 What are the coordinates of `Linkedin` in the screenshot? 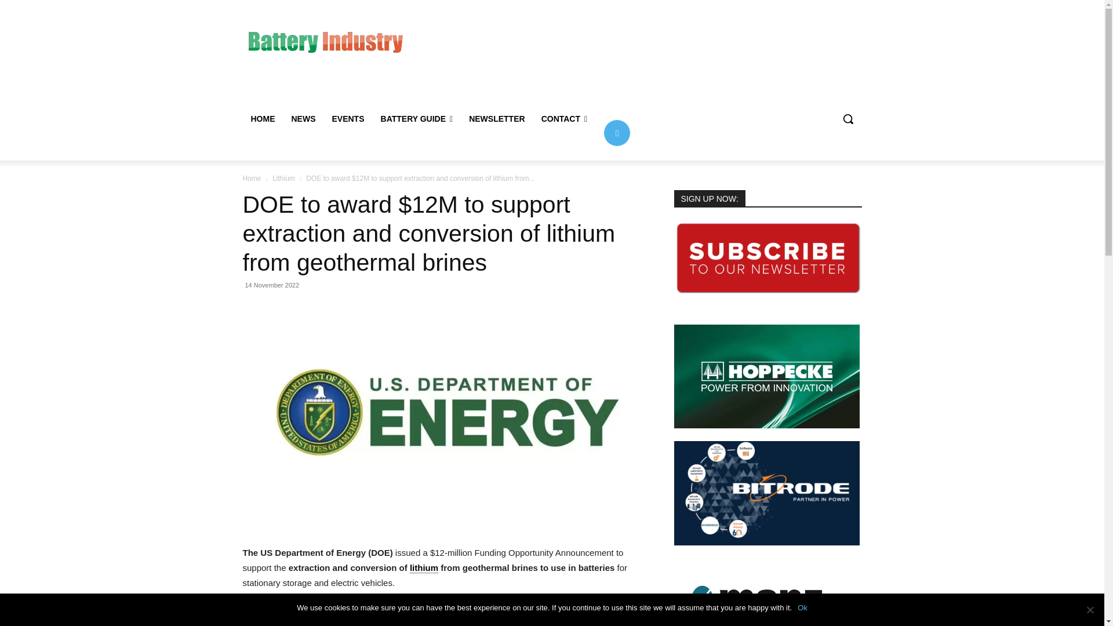 It's located at (617, 132).